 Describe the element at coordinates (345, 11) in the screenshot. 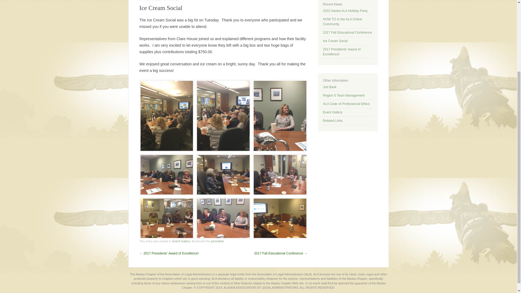

I see `2022 Alaska ALA Holiday Party` at that location.